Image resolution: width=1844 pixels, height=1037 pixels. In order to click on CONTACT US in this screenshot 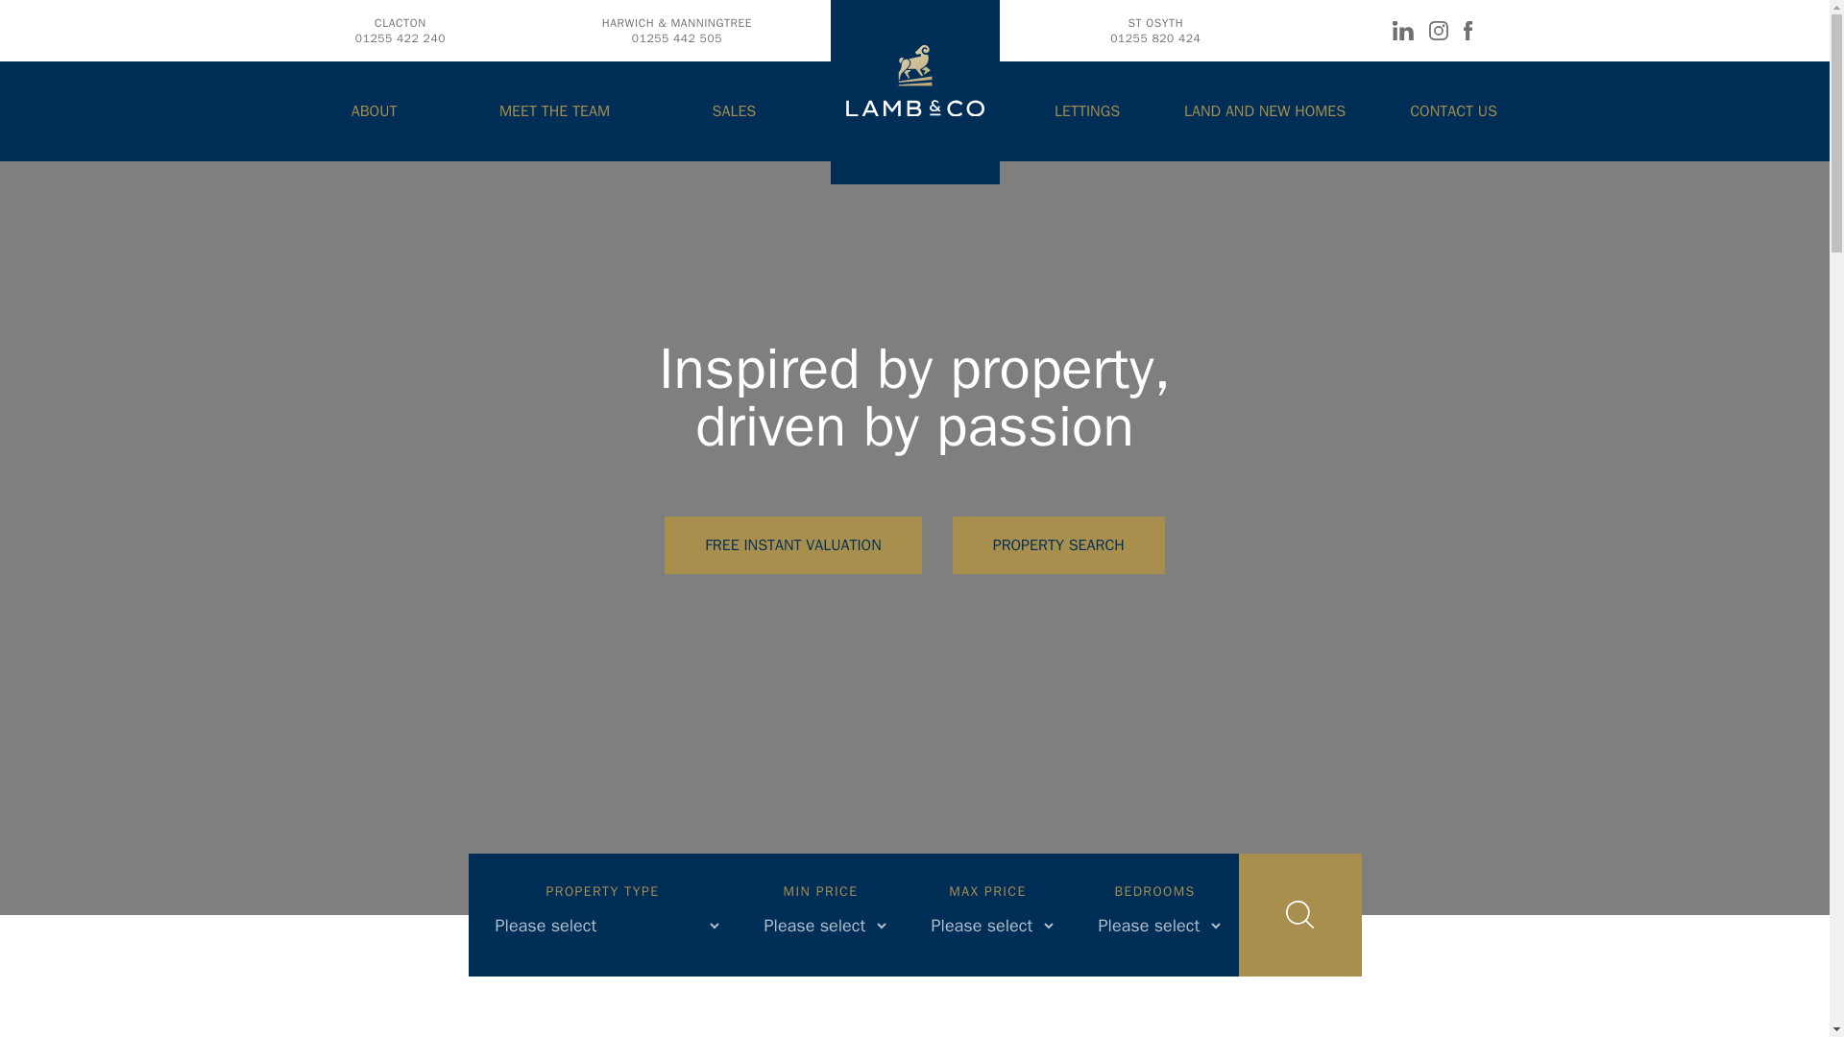, I will do `click(734, 111)`.